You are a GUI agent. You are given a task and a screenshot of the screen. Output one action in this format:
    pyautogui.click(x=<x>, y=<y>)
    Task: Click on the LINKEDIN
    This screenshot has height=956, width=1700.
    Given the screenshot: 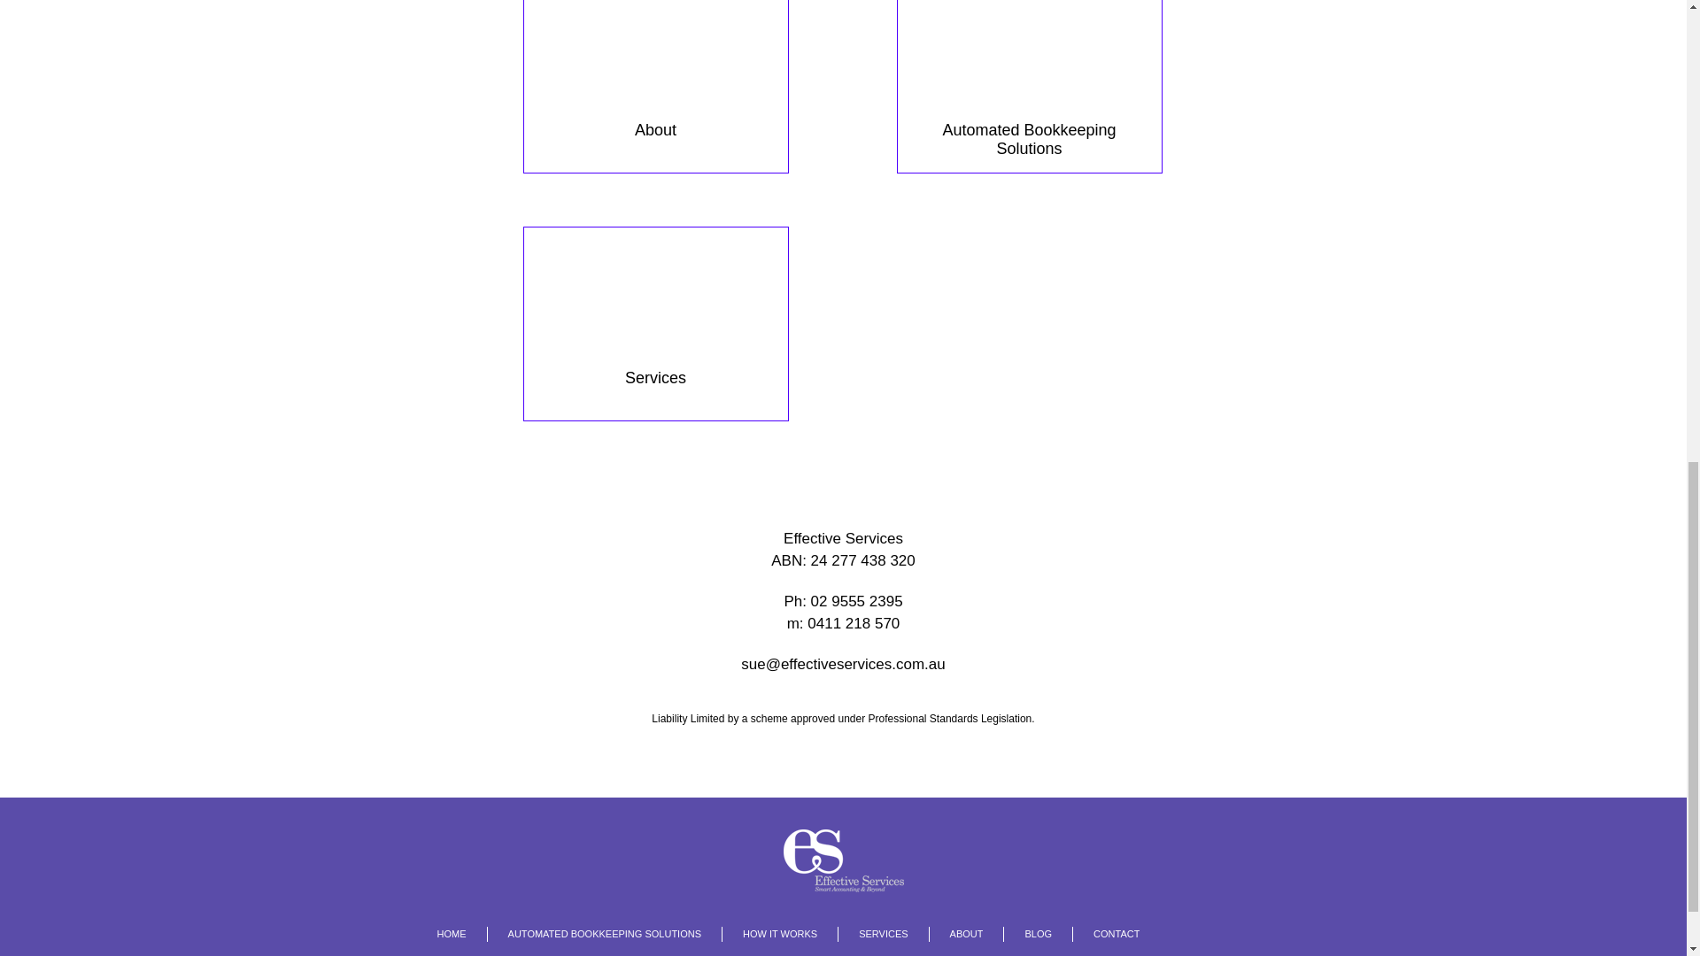 What is the action you would take?
    pyautogui.click(x=1234, y=933)
    